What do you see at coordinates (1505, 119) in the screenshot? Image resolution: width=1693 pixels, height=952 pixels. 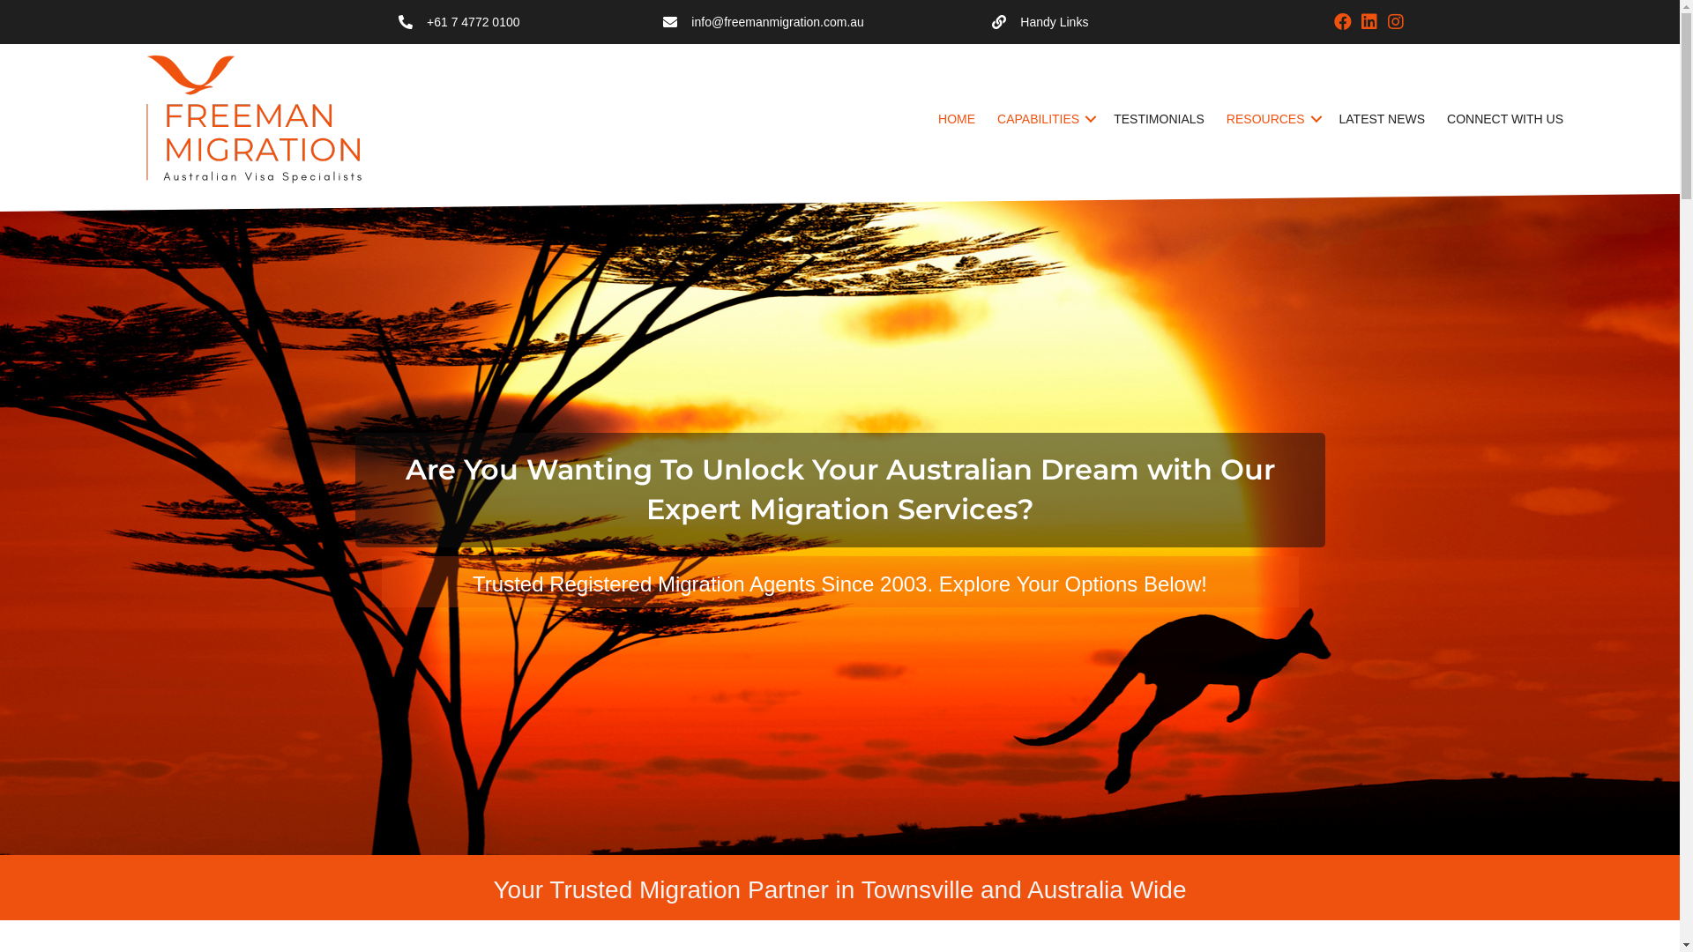 I see `CONNECT WITH US` at bounding box center [1505, 119].